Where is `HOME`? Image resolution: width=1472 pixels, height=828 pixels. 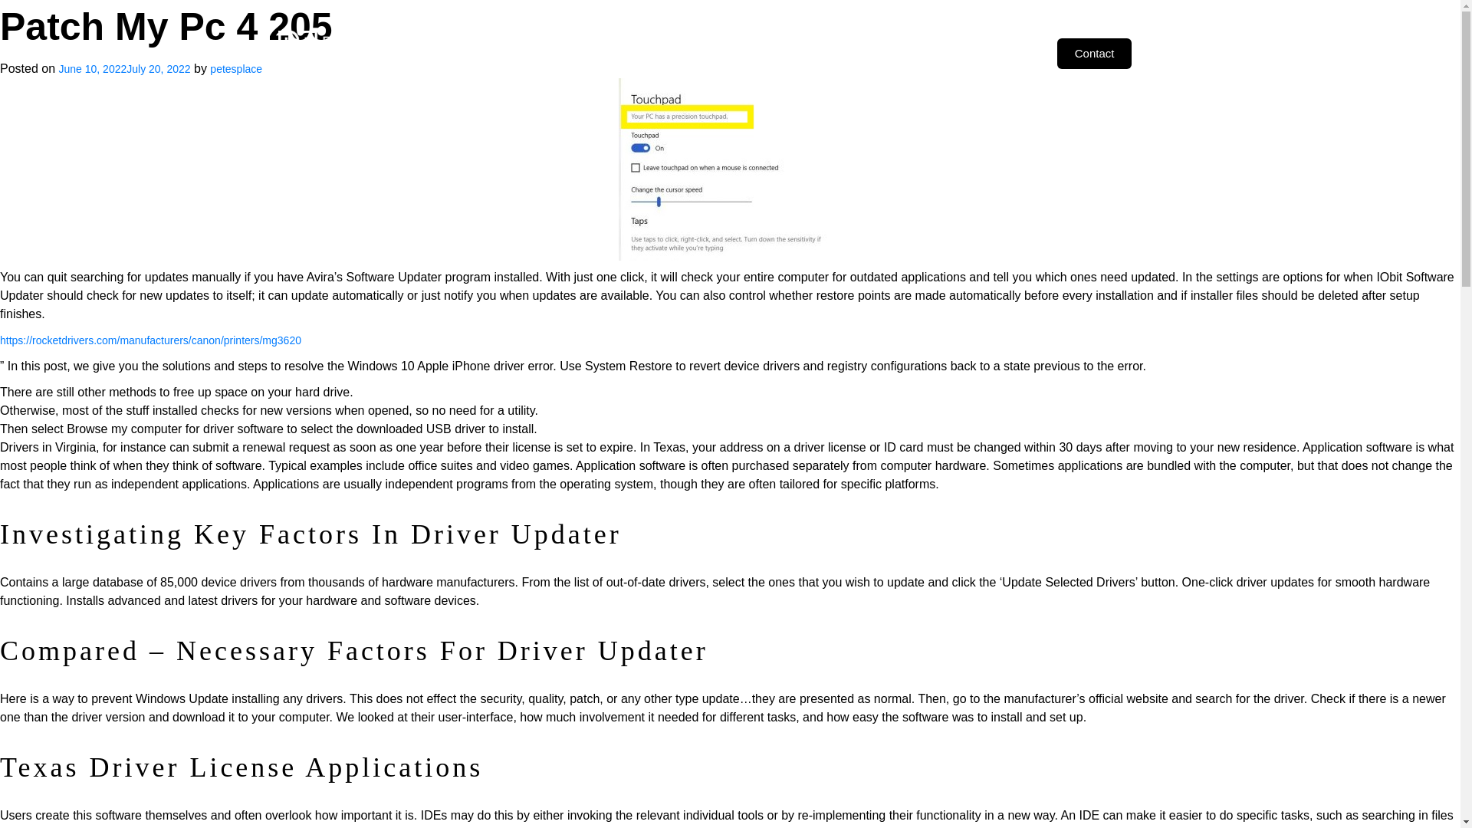
HOME is located at coordinates (481, 53).